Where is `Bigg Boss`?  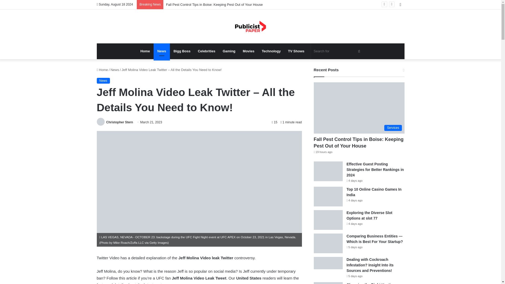
Bigg Boss is located at coordinates (182, 51).